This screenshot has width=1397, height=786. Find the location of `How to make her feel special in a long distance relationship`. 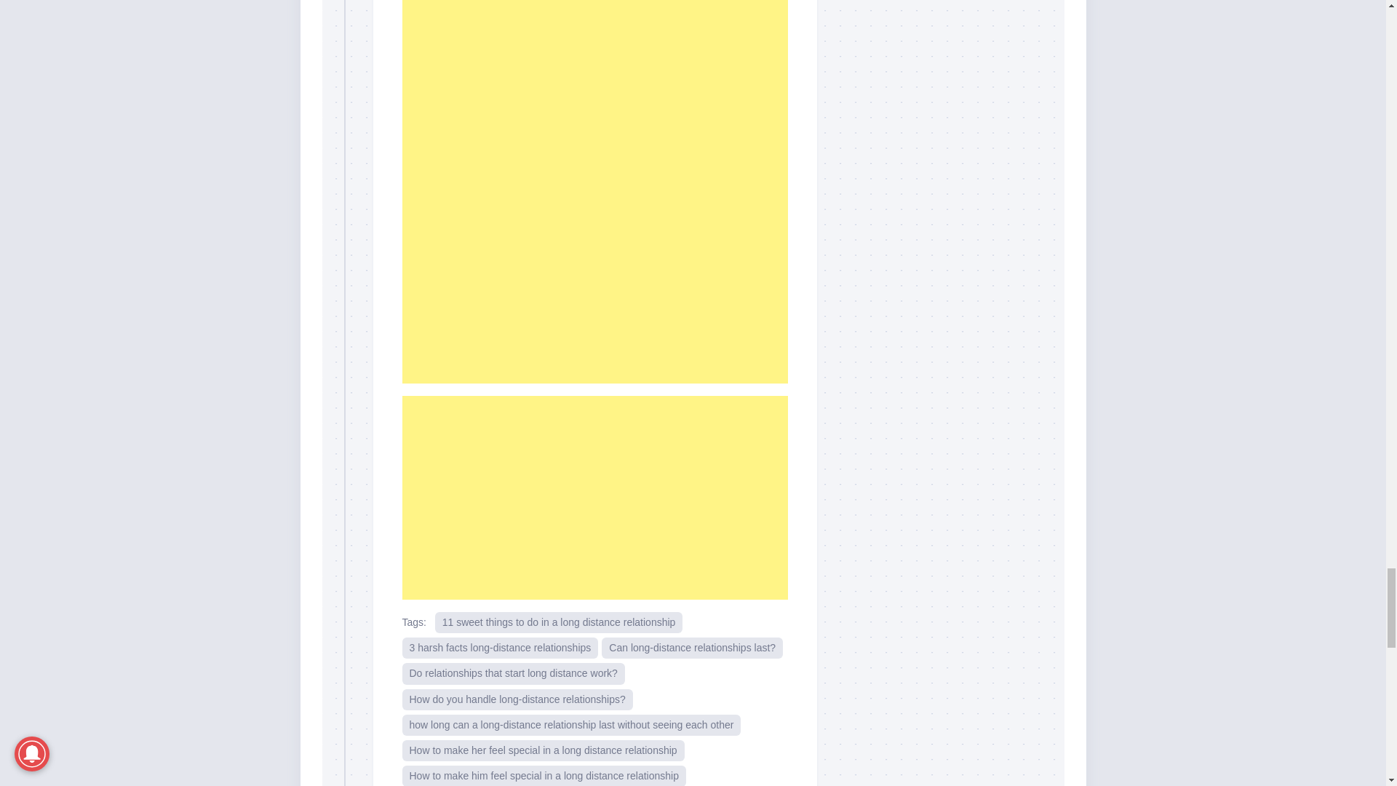

How to make her feel special in a long distance relationship is located at coordinates (543, 751).